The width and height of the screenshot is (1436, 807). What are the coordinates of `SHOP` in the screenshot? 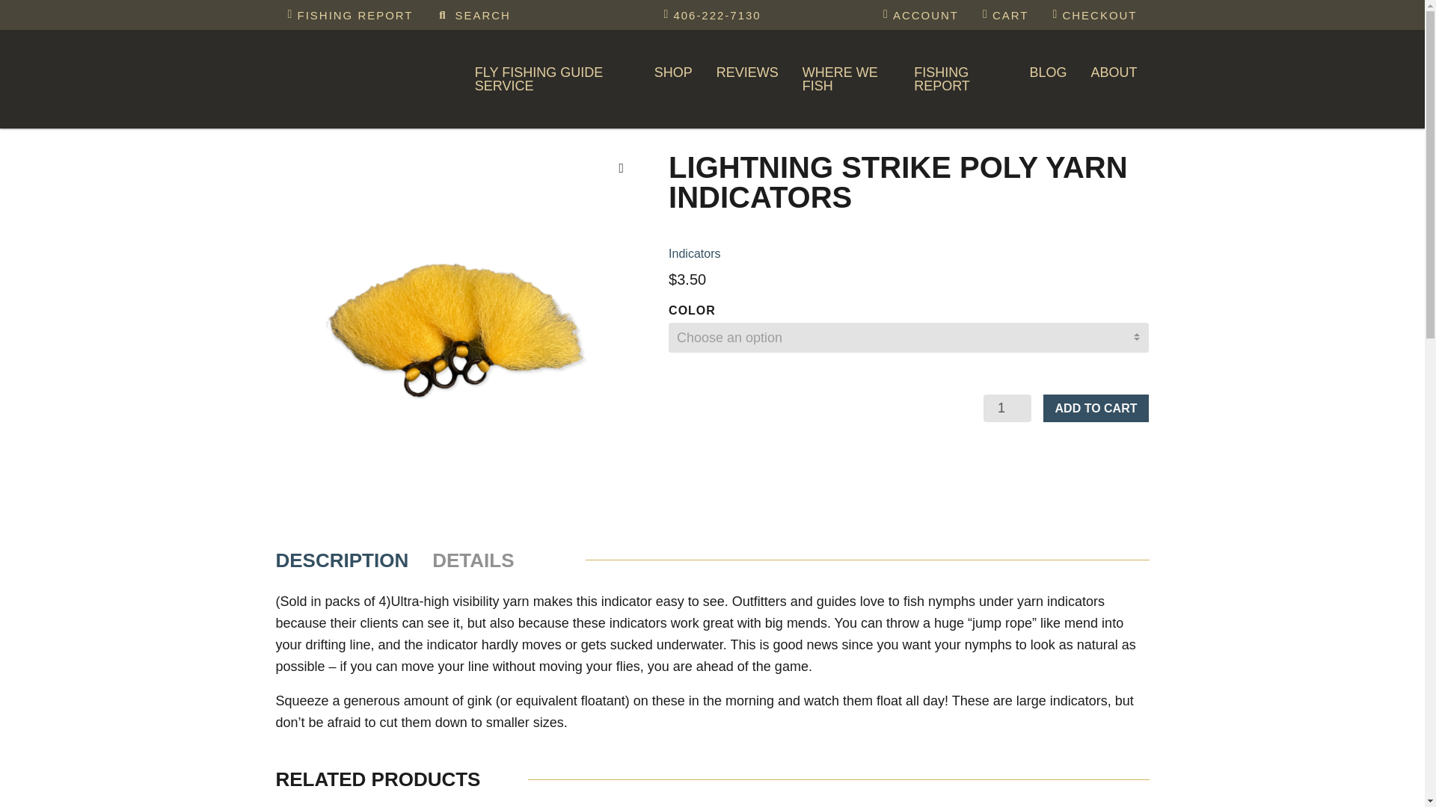 It's located at (673, 72).